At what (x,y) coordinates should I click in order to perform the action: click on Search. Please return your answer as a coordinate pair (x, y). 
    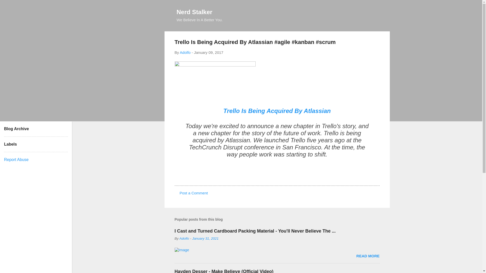
    Looking at the image, I should click on (10, 6).